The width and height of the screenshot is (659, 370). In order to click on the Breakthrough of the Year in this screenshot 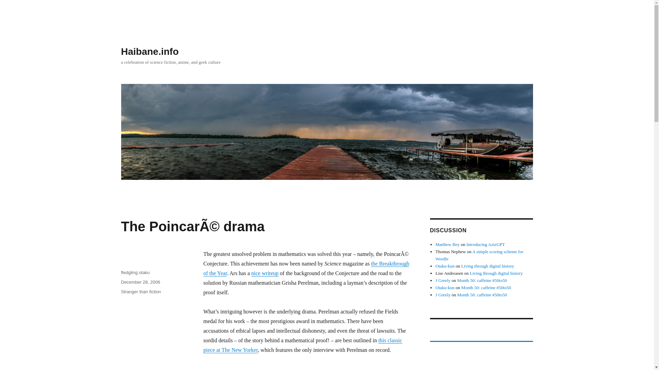, I will do `click(306, 268)`.